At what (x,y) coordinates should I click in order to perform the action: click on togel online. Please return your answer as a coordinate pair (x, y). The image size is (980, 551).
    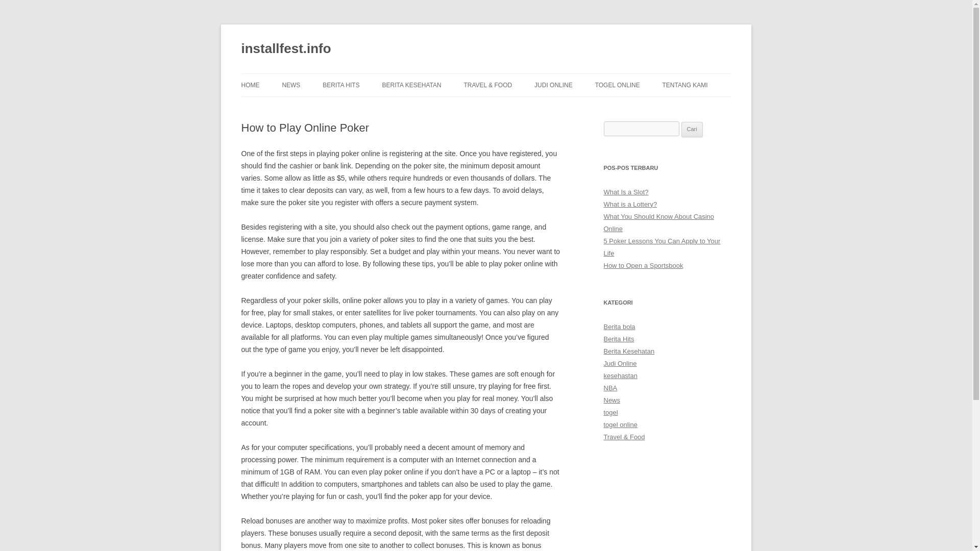
    Looking at the image, I should click on (620, 424).